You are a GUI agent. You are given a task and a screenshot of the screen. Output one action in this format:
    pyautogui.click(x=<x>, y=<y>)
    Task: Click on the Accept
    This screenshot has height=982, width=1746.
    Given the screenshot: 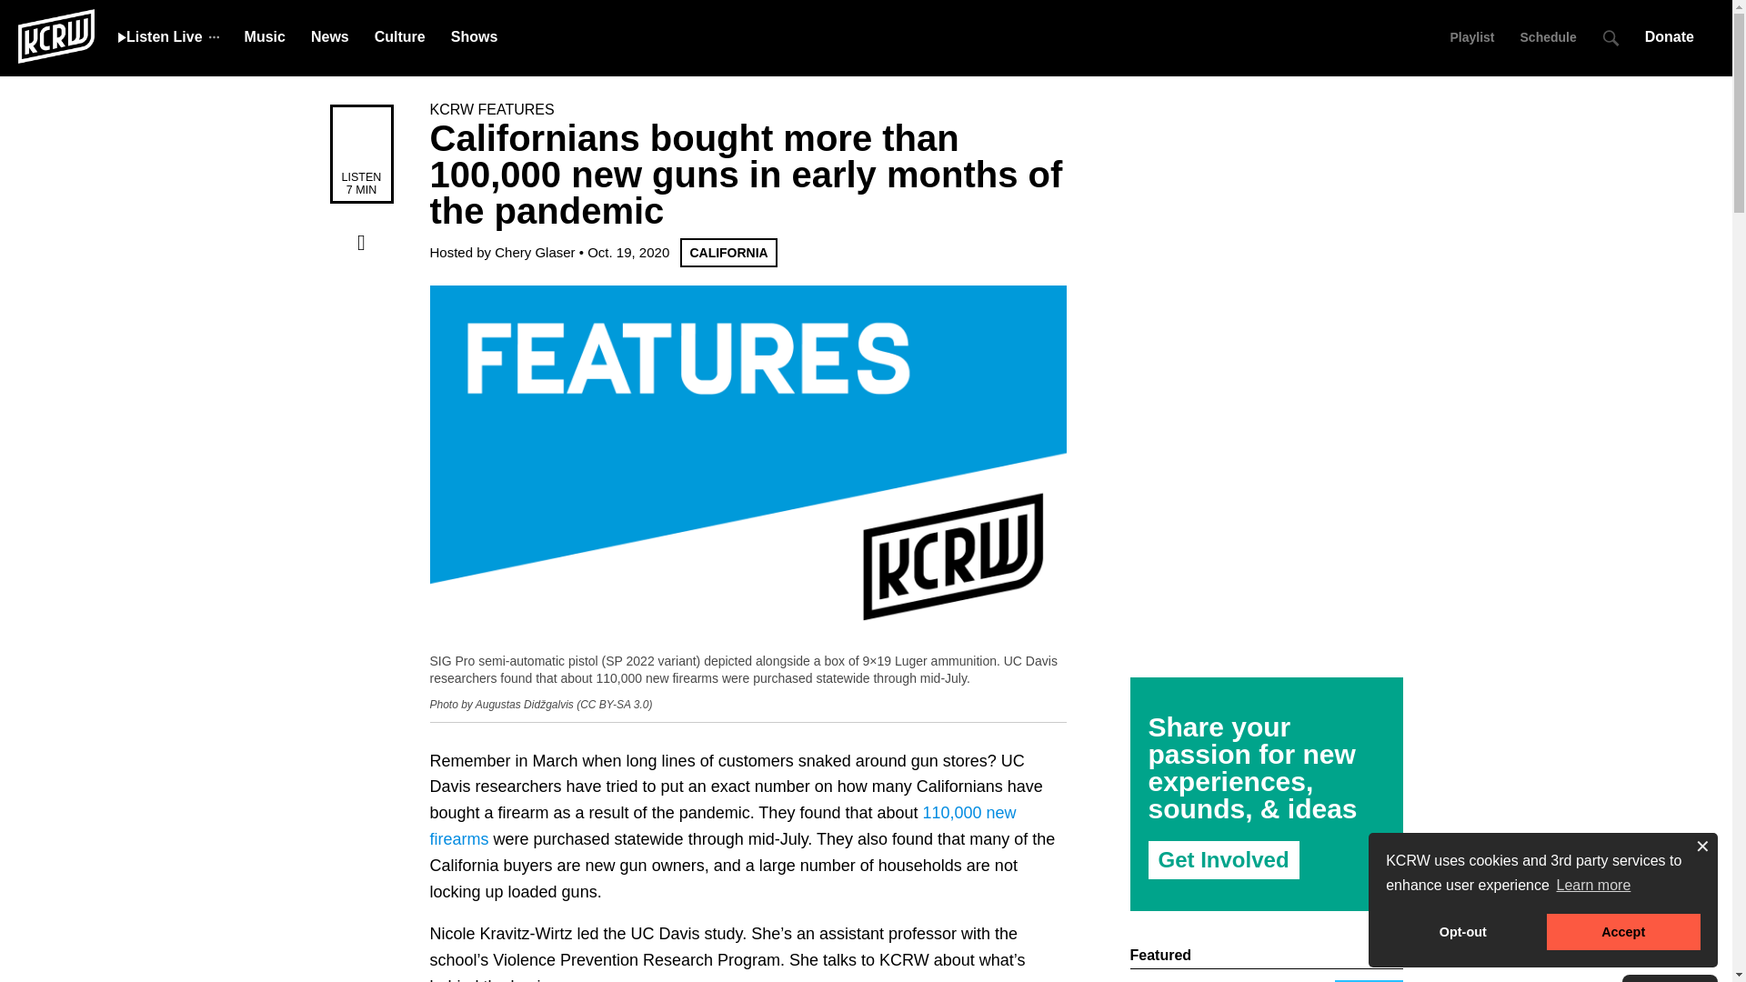 What is the action you would take?
    pyautogui.click(x=1624, y=932)
    